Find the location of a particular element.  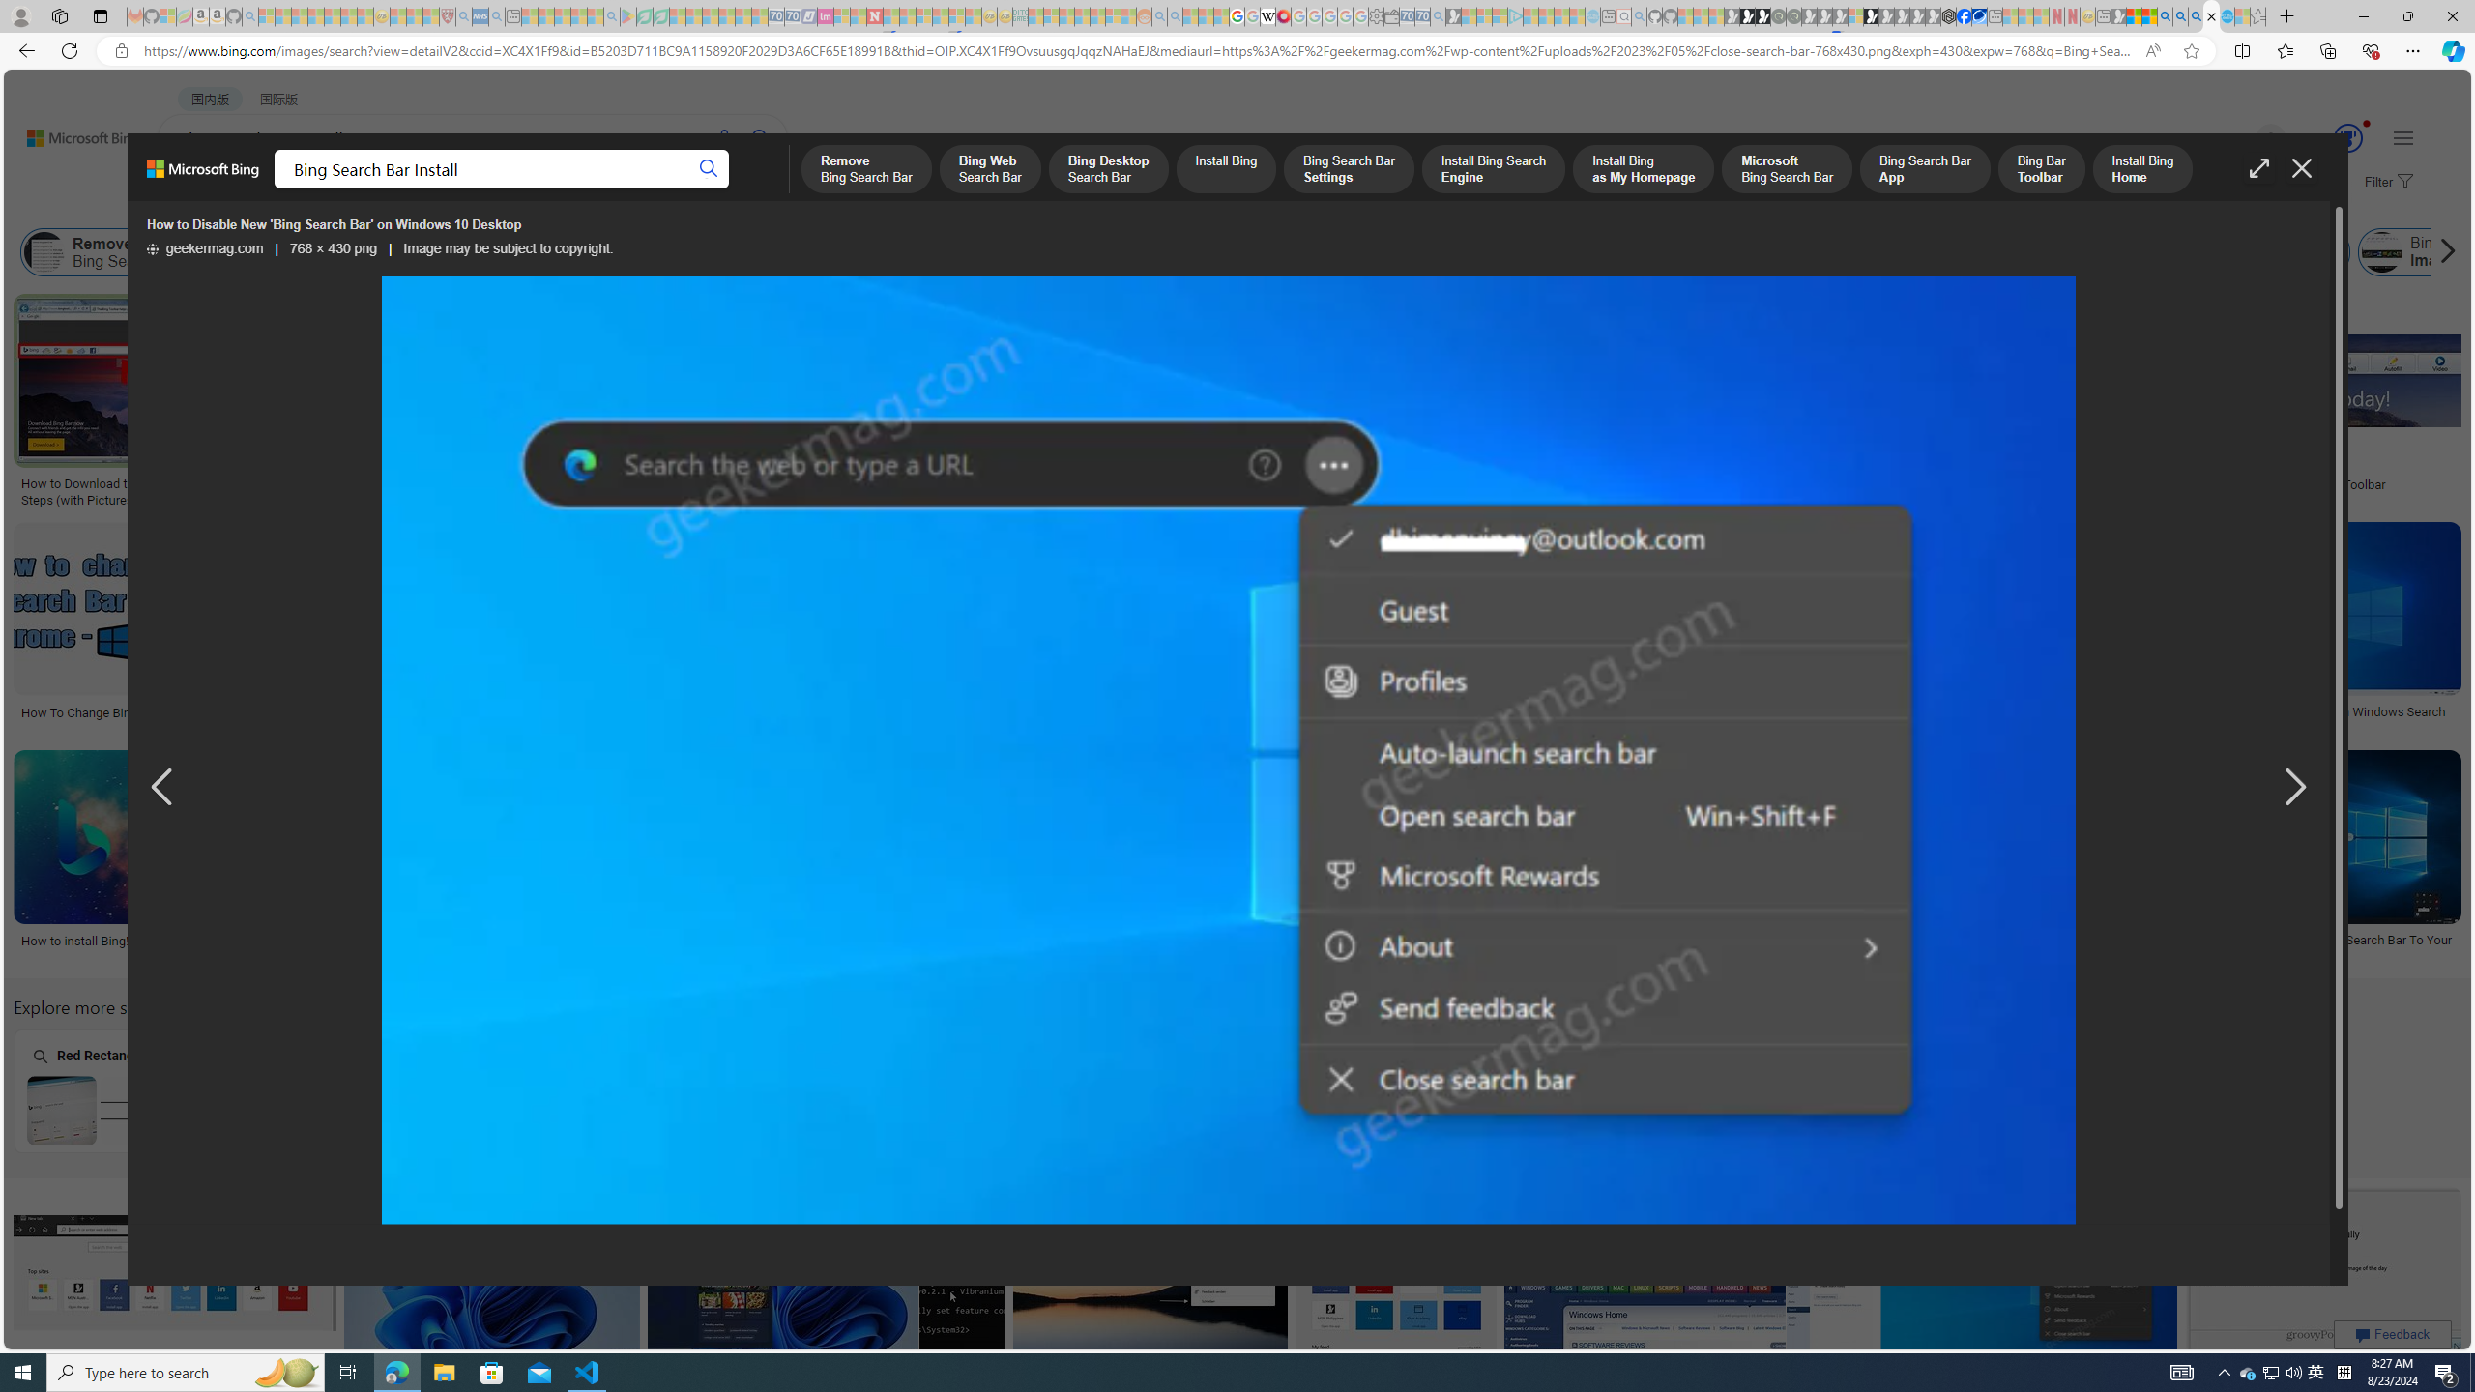

Settings and quick links is located at coordinates (2403, 137).